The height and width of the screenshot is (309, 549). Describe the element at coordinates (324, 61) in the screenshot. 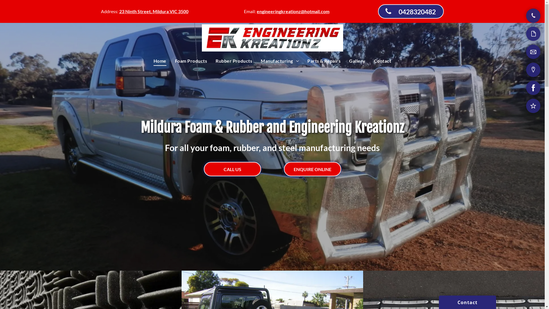

I see `Parts & Repairs` at that location.